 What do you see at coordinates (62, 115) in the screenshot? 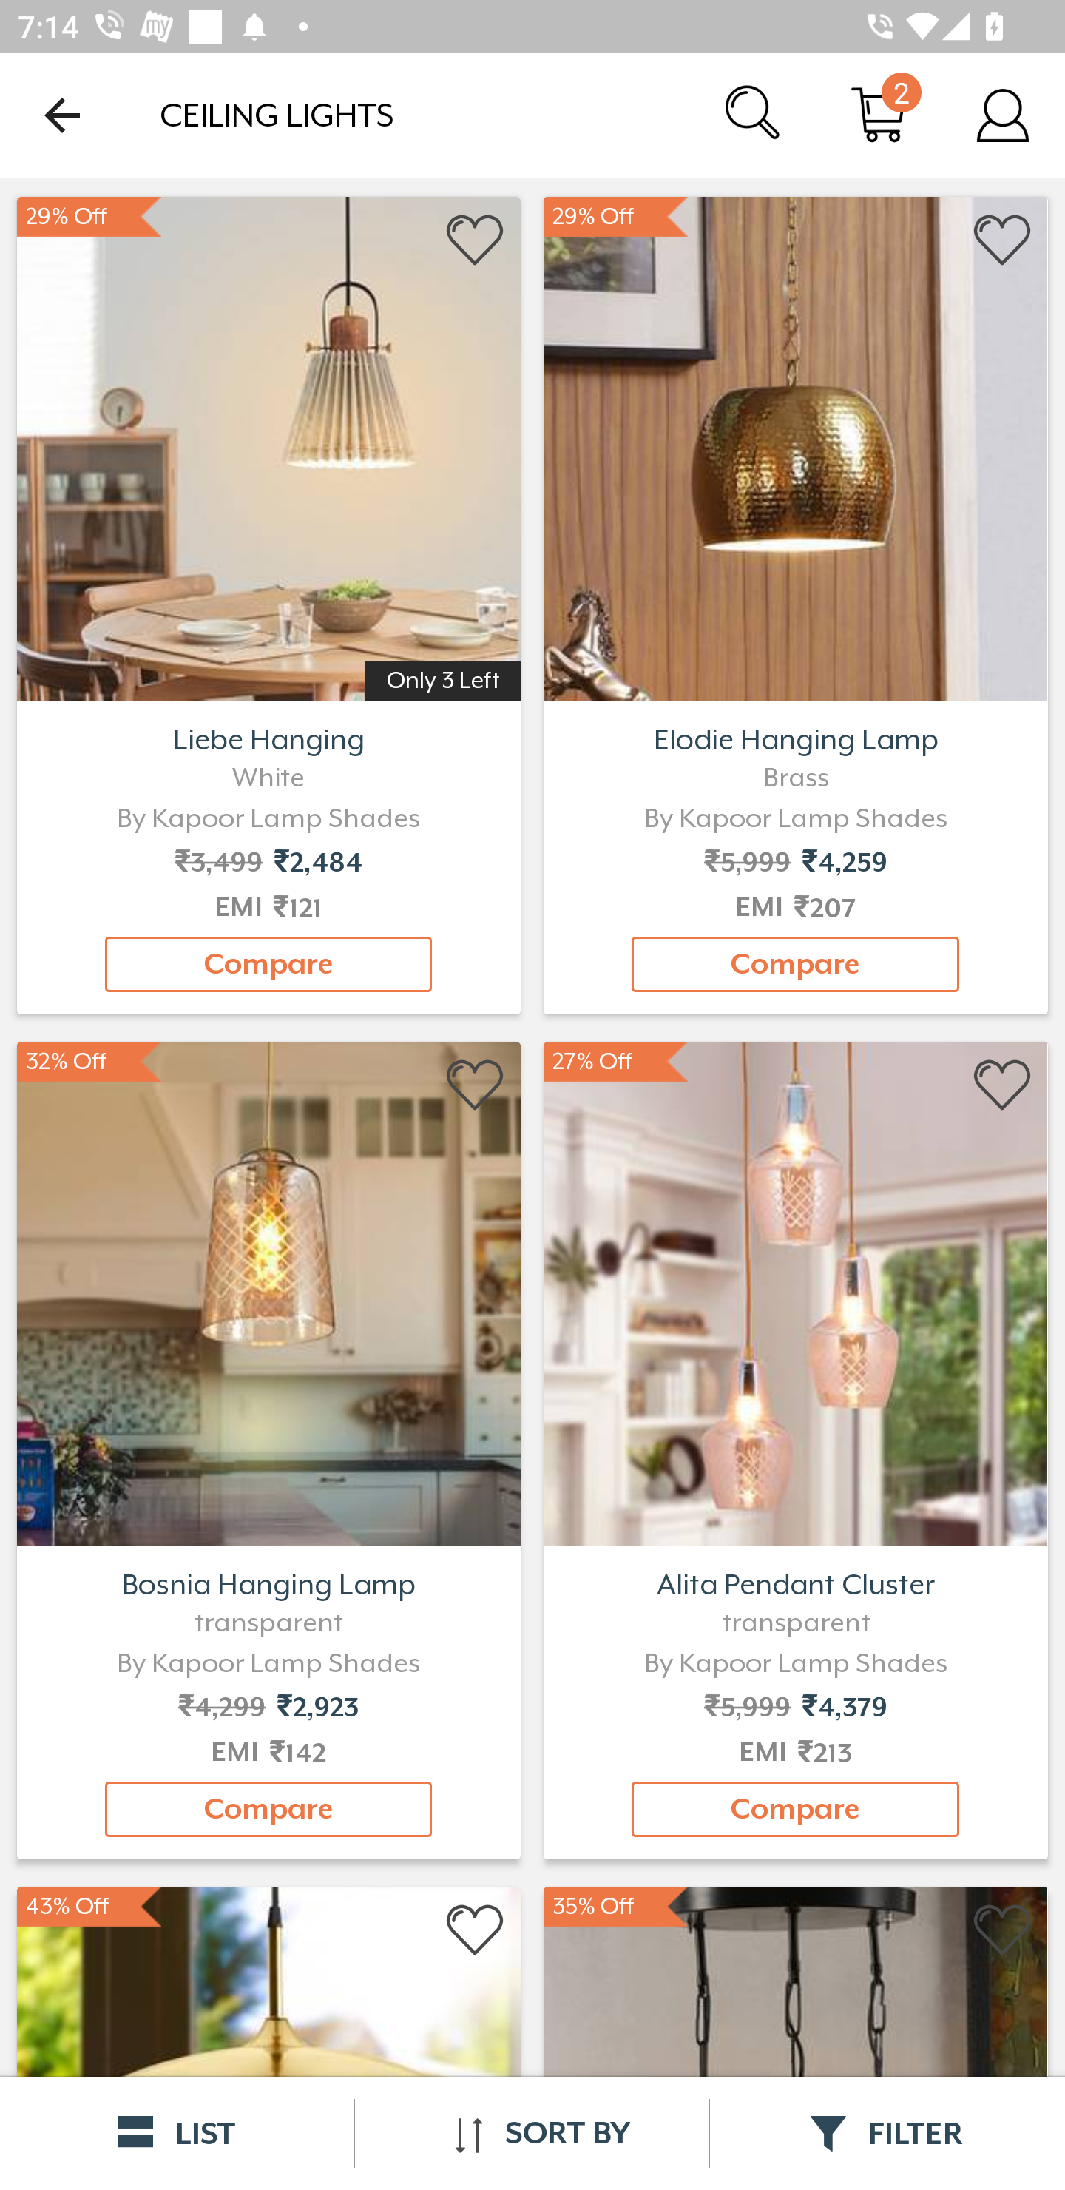
I see `Navigate up` at bounding box center [62, 115].